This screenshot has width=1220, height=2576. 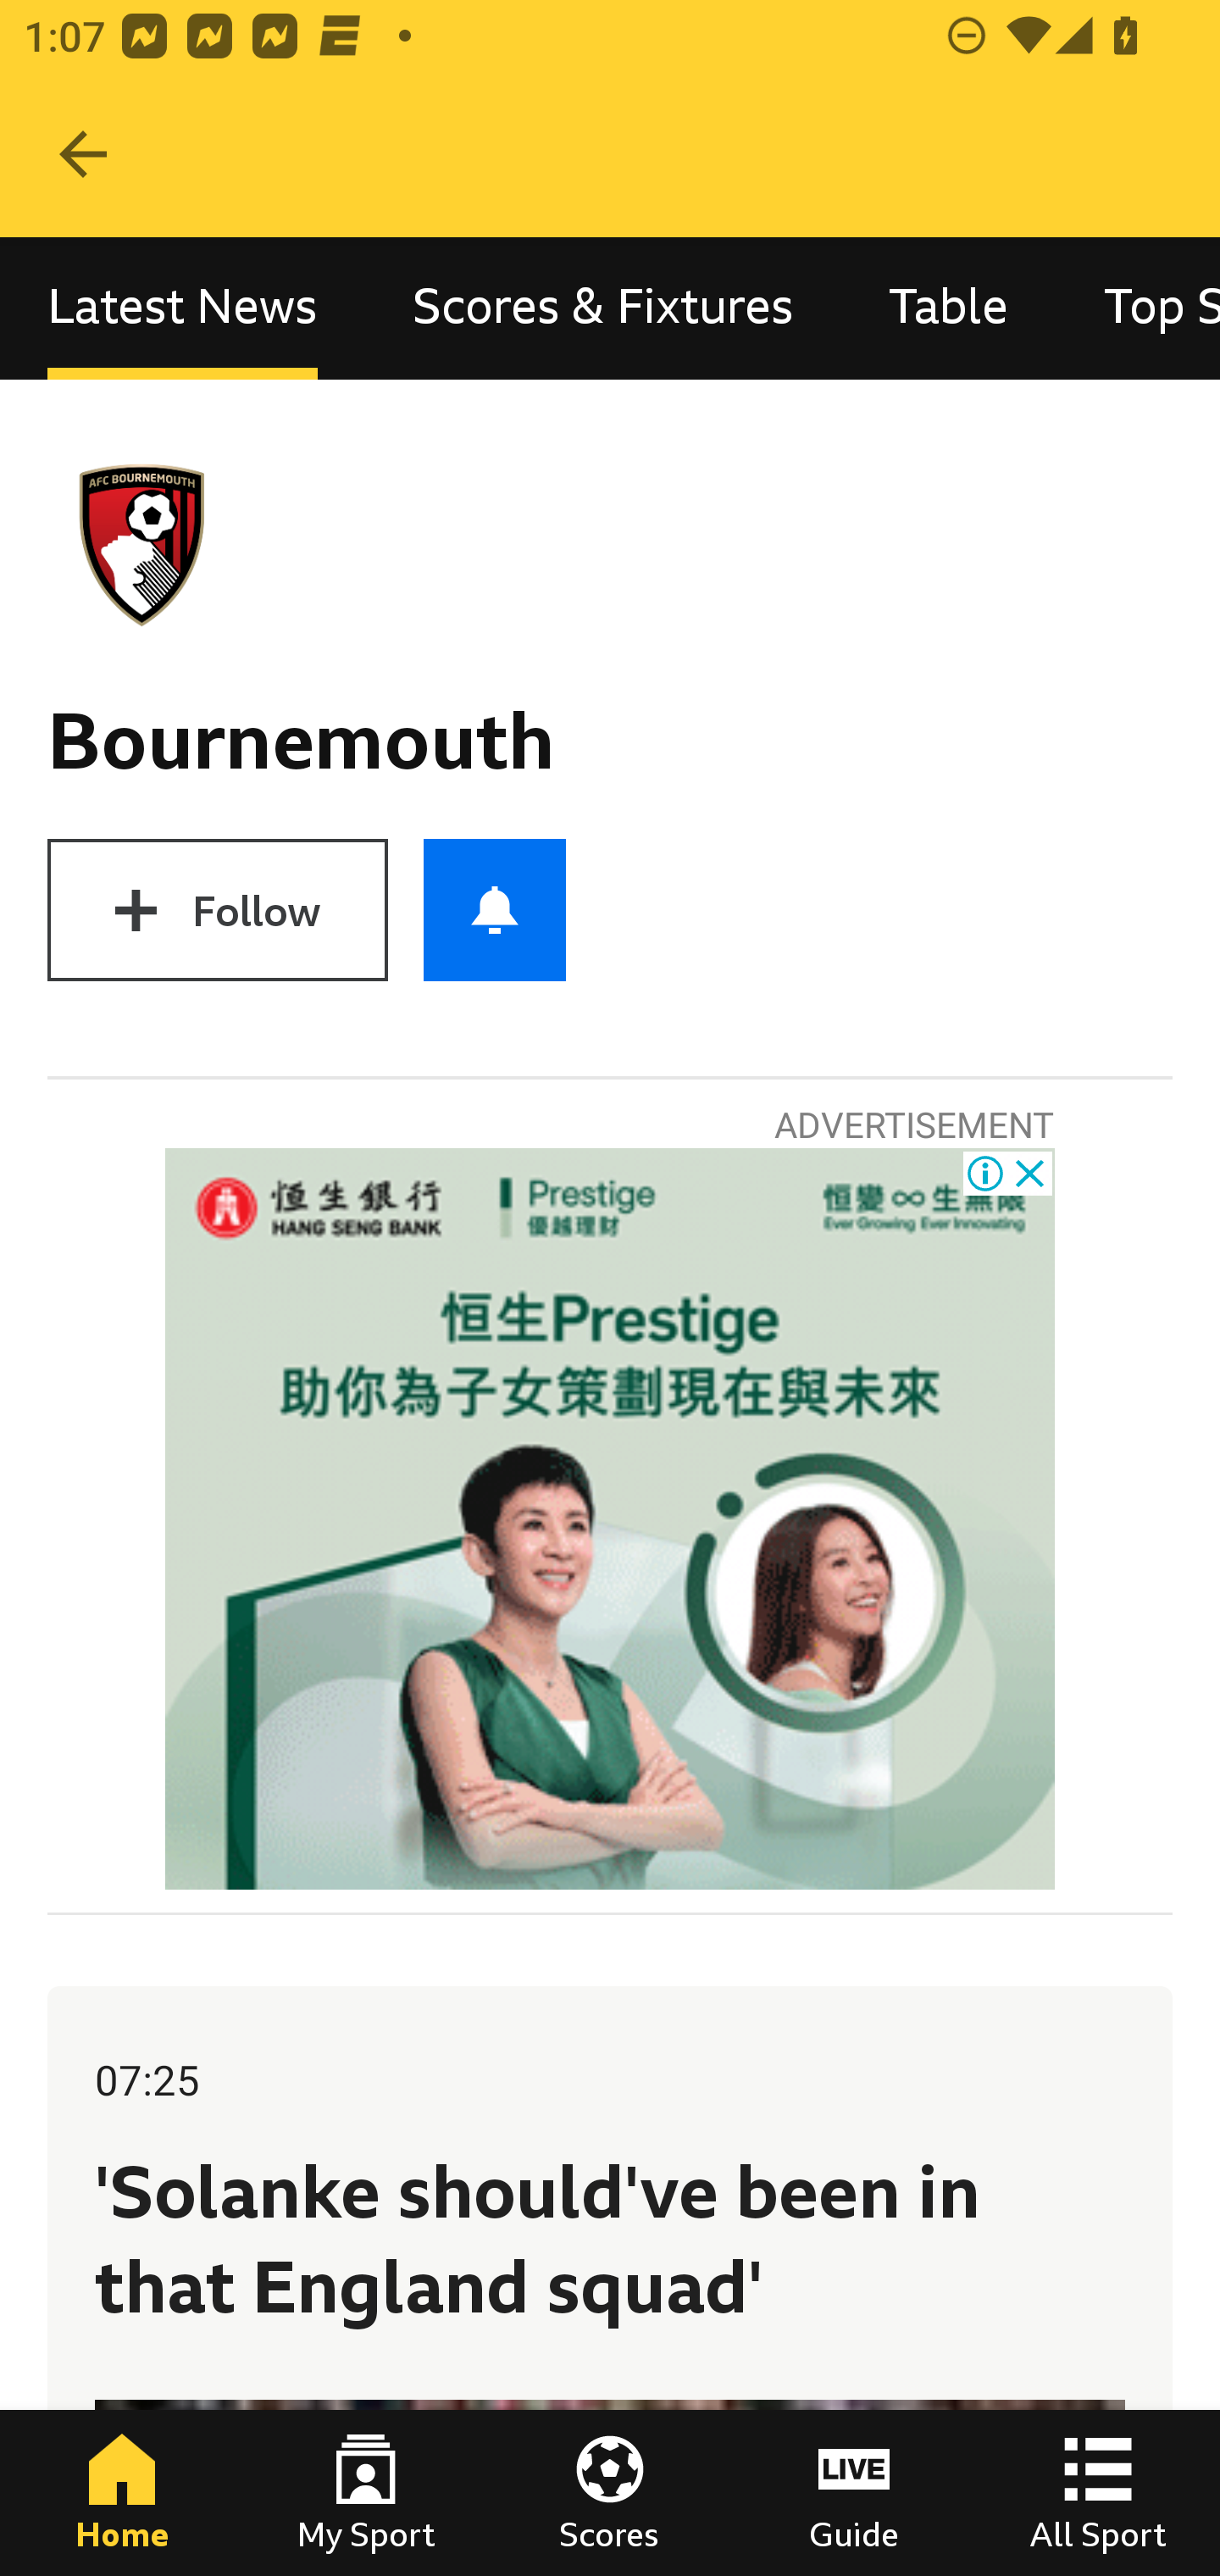 I want to click on Push notifications for Bournemouth, so click(x=495, y=910).